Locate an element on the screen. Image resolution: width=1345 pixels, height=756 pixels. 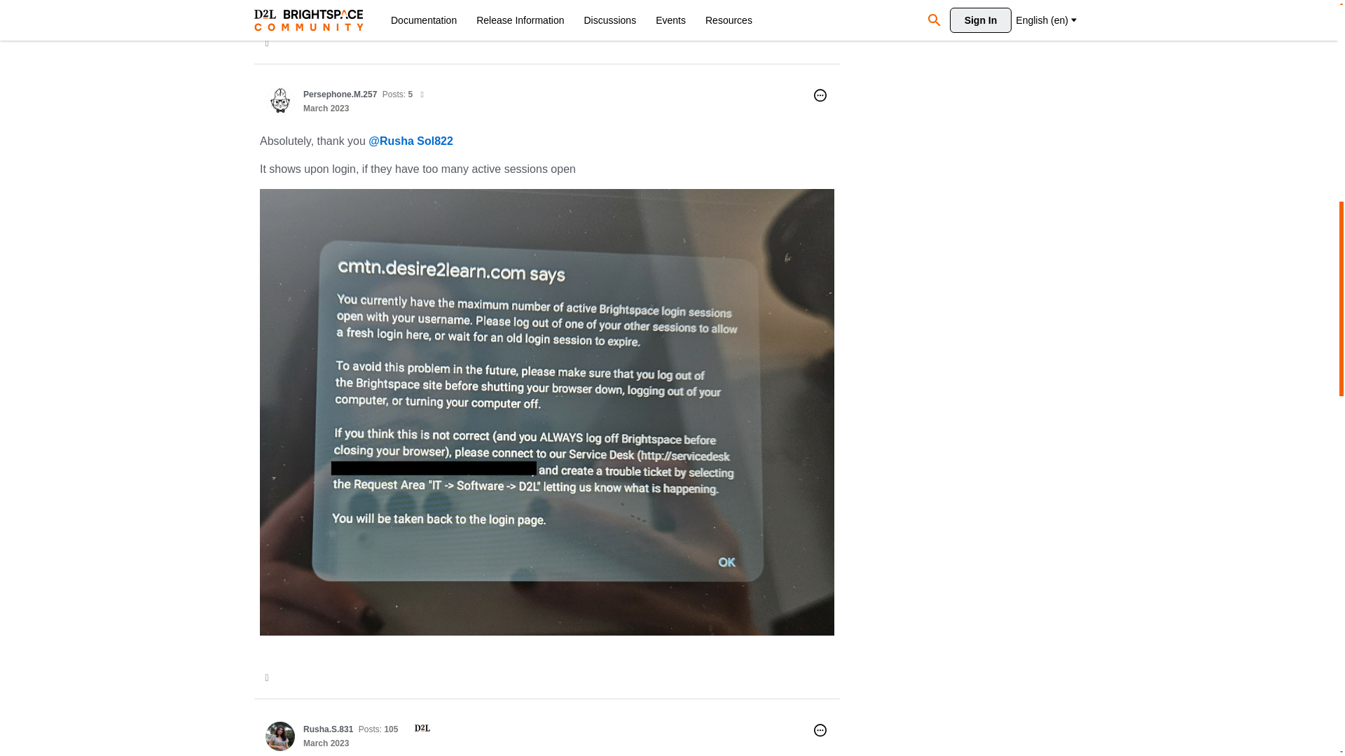
March 30, 2023 4:26AM is located at coordinates (326, 743).